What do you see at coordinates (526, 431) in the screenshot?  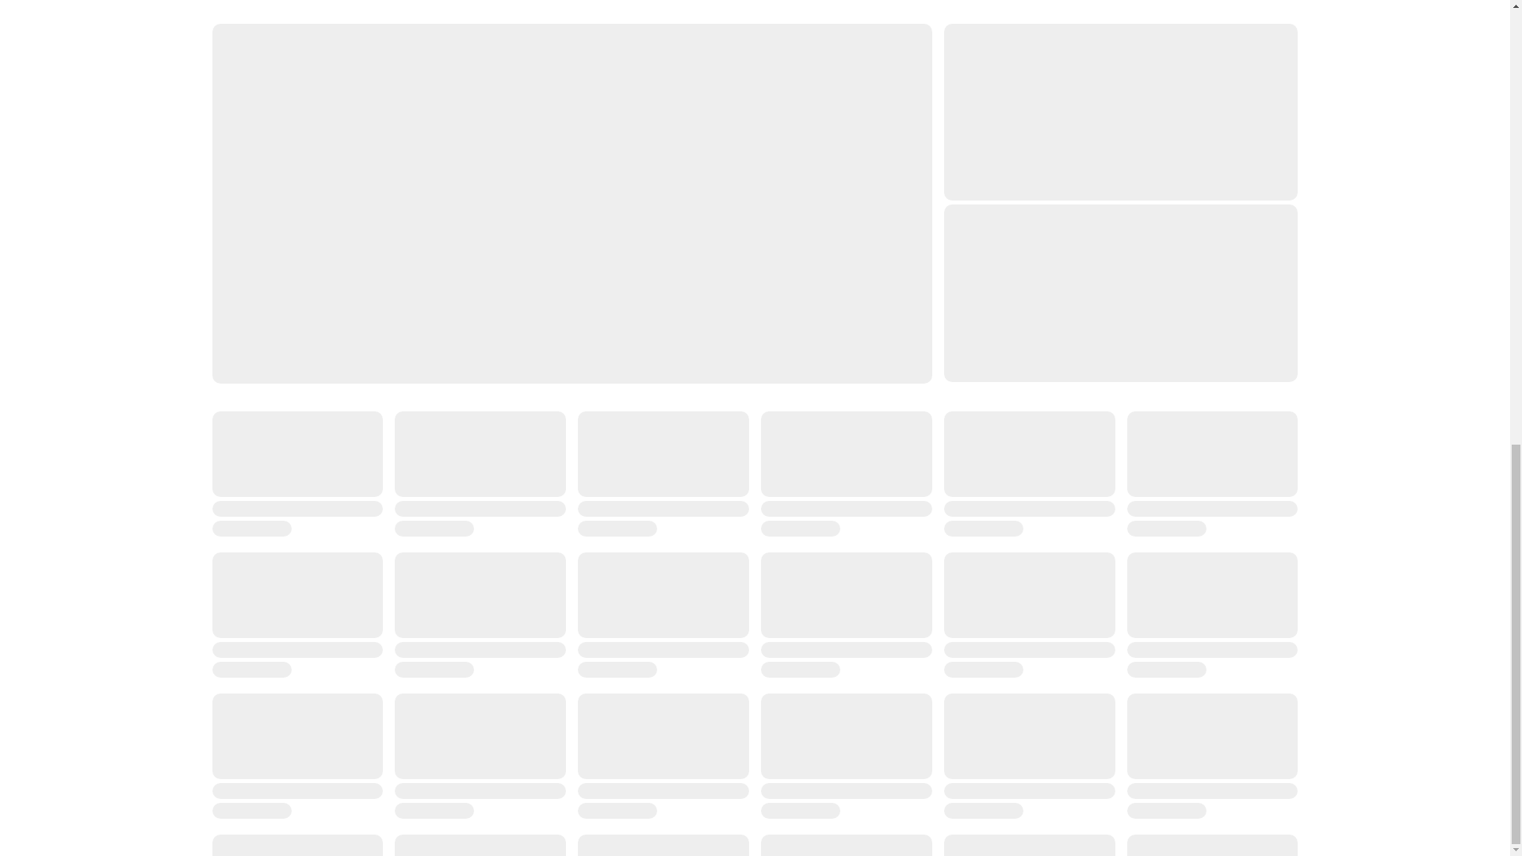 I see `Order Tracking` at bounding box center [526, 431].